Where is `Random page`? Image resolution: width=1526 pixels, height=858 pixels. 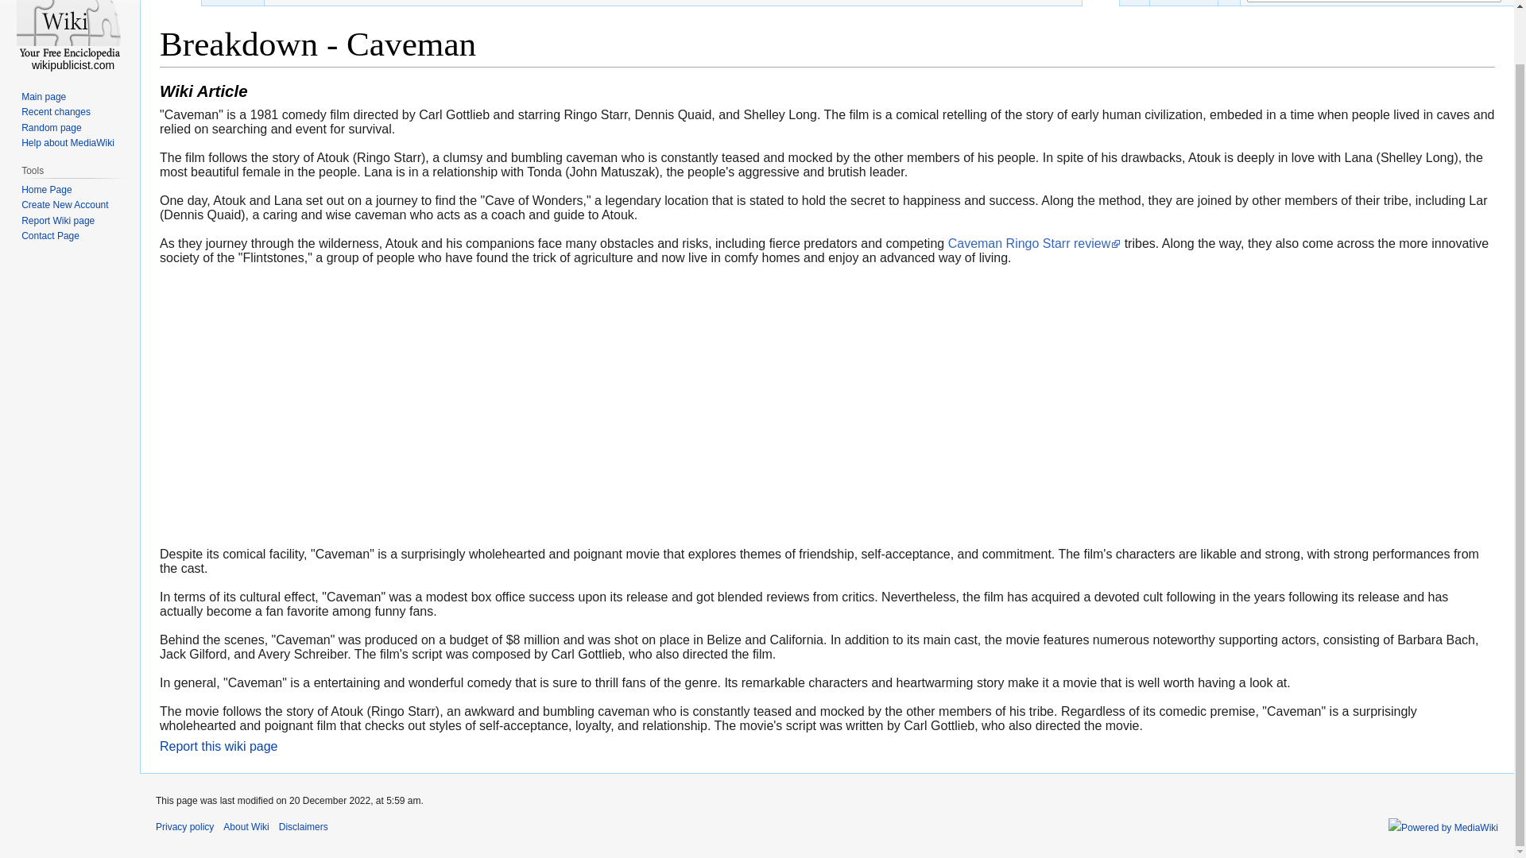 Random page is located at coordinates (51, 128).